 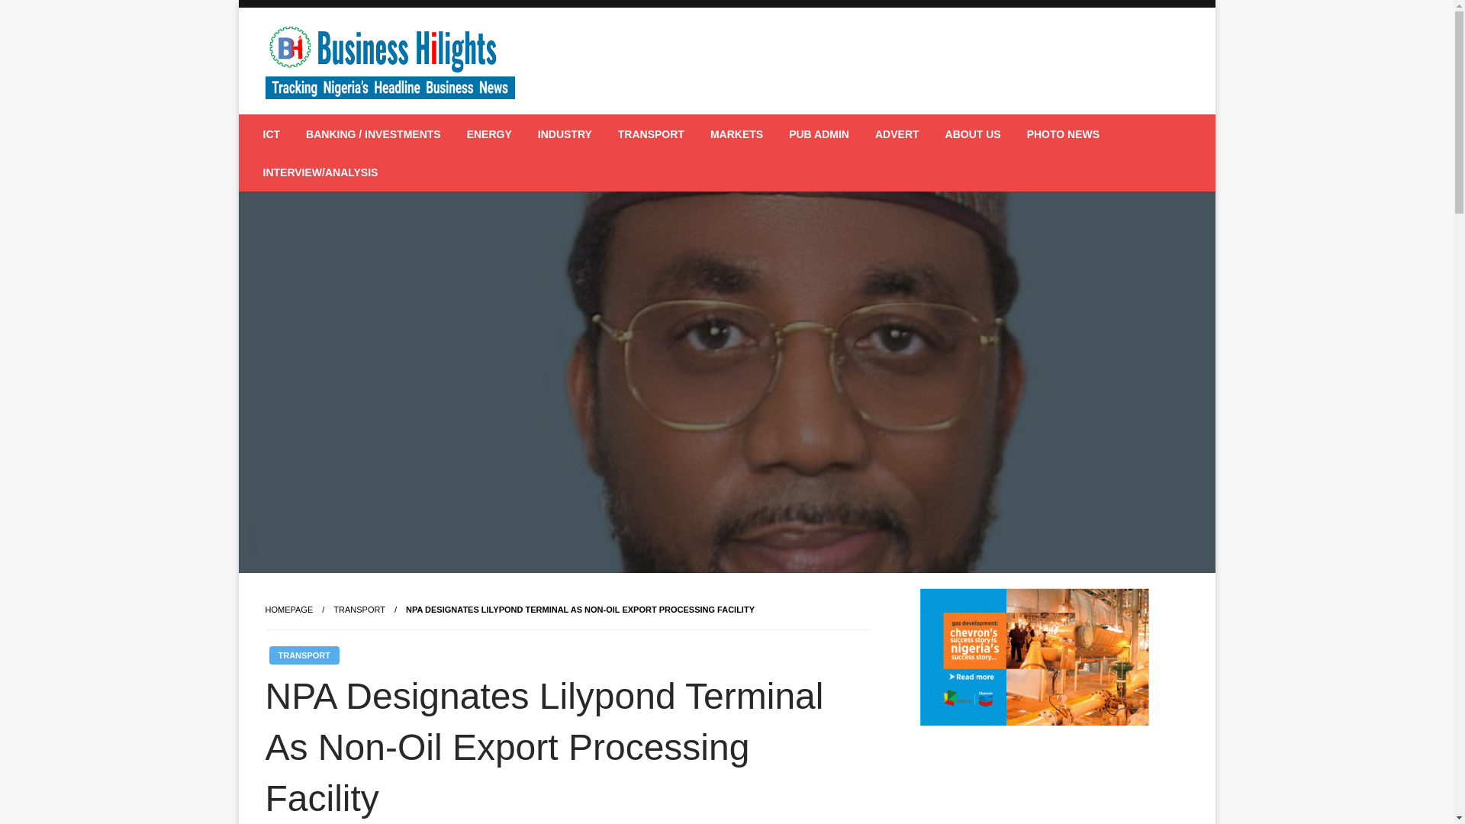 What do you see at coordinates (382, 126) in the screenshot?
I see `Business Hilights` at bounding box center [382, 126].